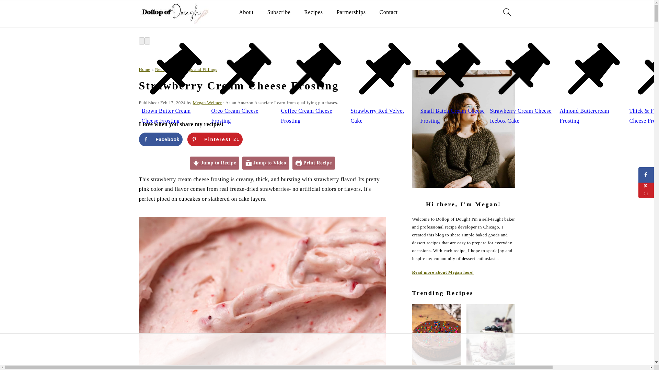 This screenshot has width=659, height=370. Describe the element at coordinates (507, 12) in the screenshot. I see `search icon` at that location.